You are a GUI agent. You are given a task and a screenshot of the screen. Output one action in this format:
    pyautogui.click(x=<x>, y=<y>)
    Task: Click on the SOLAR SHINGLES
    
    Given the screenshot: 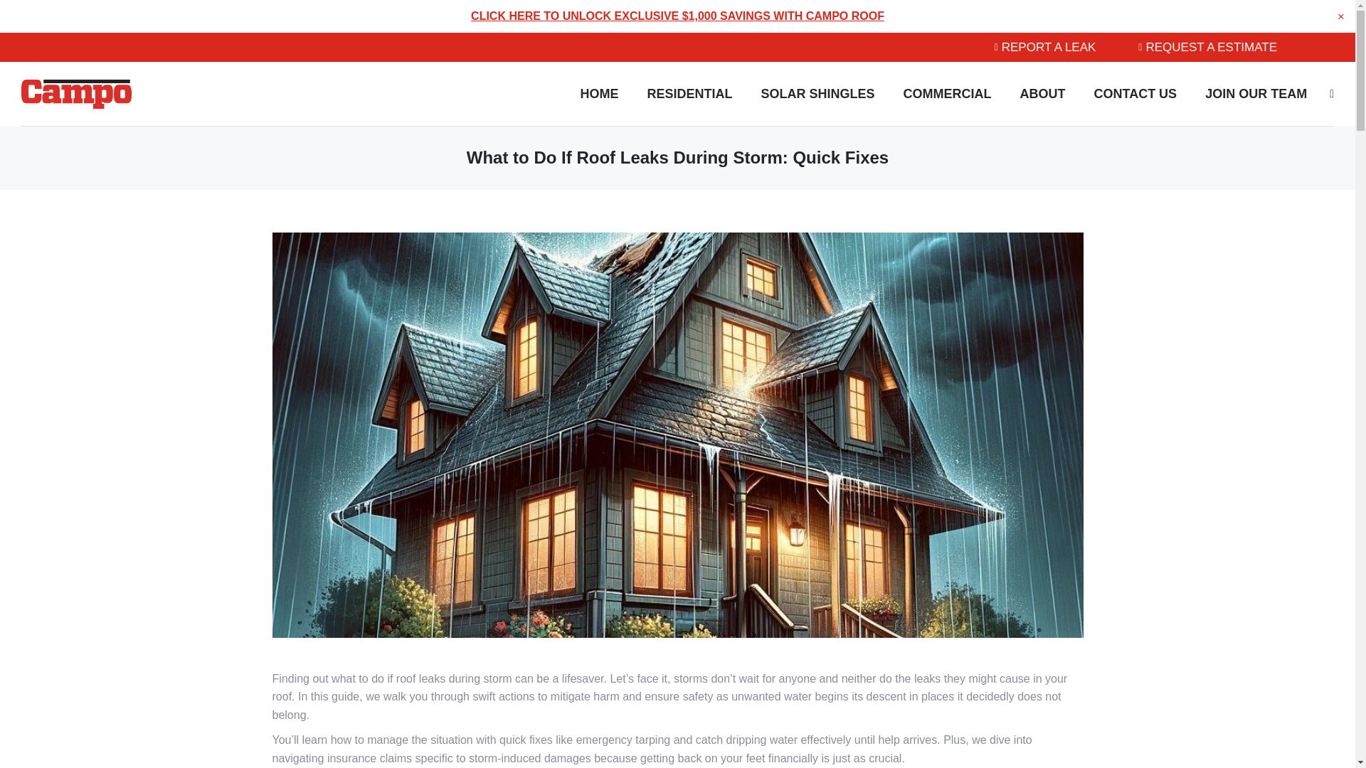 What is the action you would take?
    pyautogui.click(x=817, y=94)
    